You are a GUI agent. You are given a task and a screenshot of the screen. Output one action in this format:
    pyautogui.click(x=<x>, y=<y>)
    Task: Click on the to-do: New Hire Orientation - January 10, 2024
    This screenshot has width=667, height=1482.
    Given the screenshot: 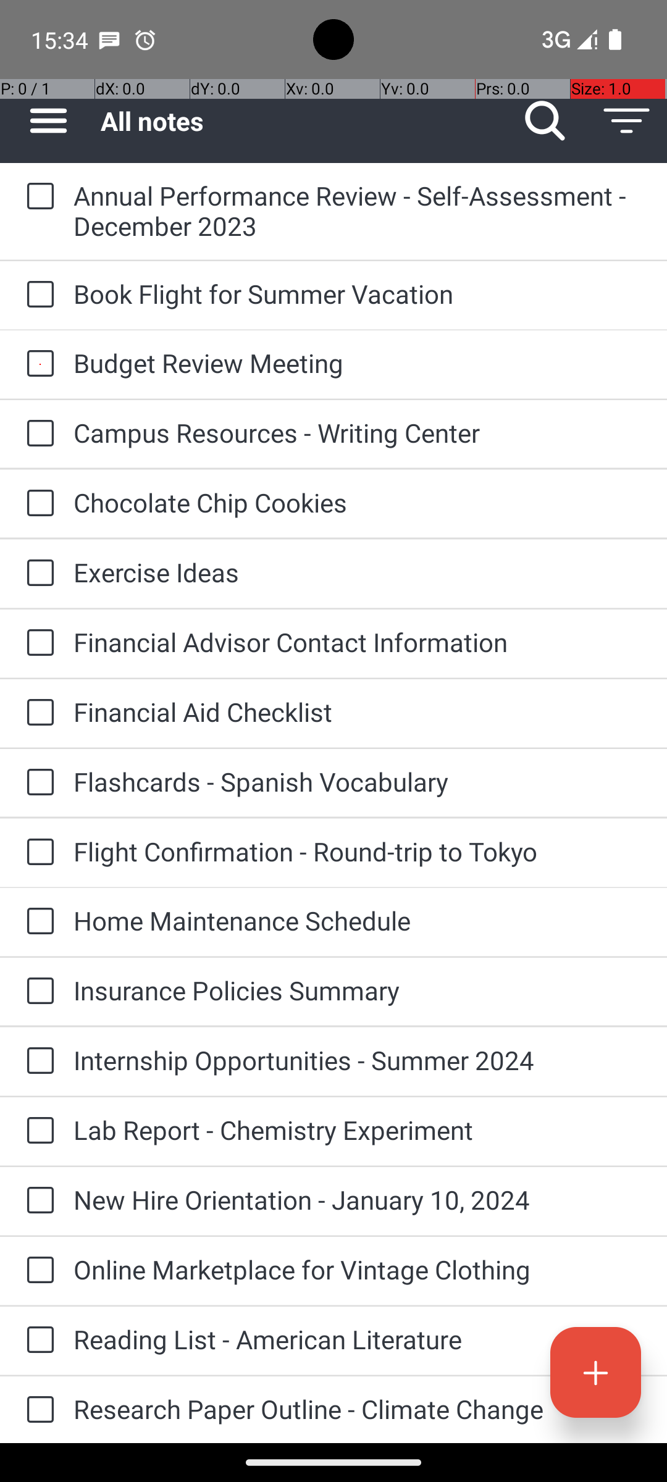 What is the action you would take?
    pyautogui.click(x=37, y=1202)
    